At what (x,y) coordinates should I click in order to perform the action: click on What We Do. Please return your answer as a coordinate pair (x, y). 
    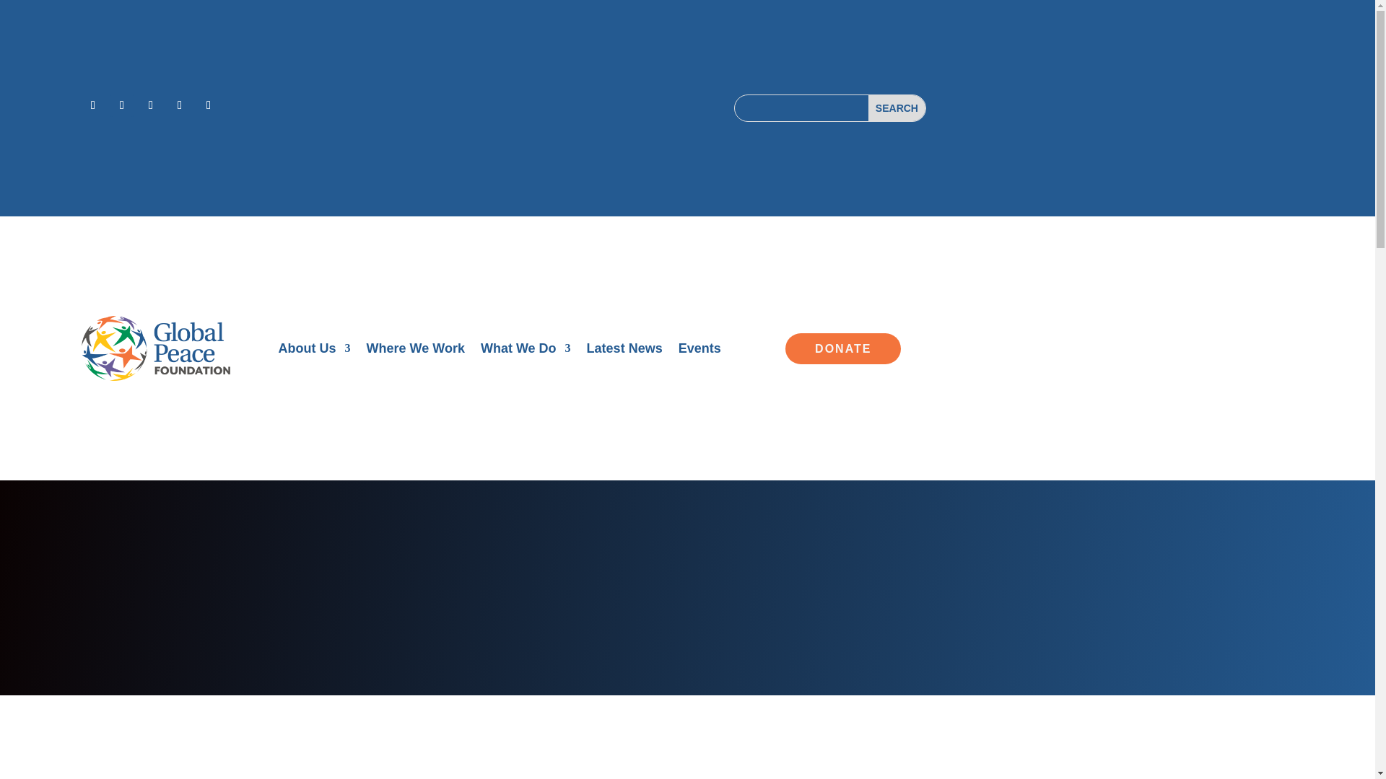
    Looking at the image, I should click on (526, 351).